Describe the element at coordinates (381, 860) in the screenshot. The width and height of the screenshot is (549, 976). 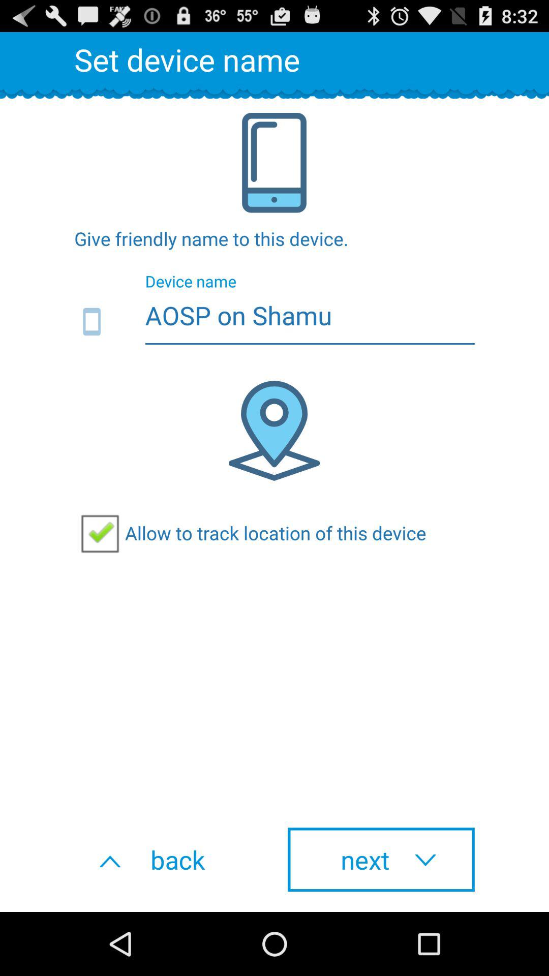
I see `open next` at that location.